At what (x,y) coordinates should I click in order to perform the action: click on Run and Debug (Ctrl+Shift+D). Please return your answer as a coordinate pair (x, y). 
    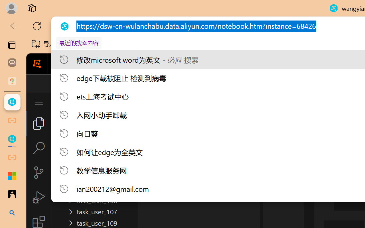
    Looking at the image, I should click on (39, 197).